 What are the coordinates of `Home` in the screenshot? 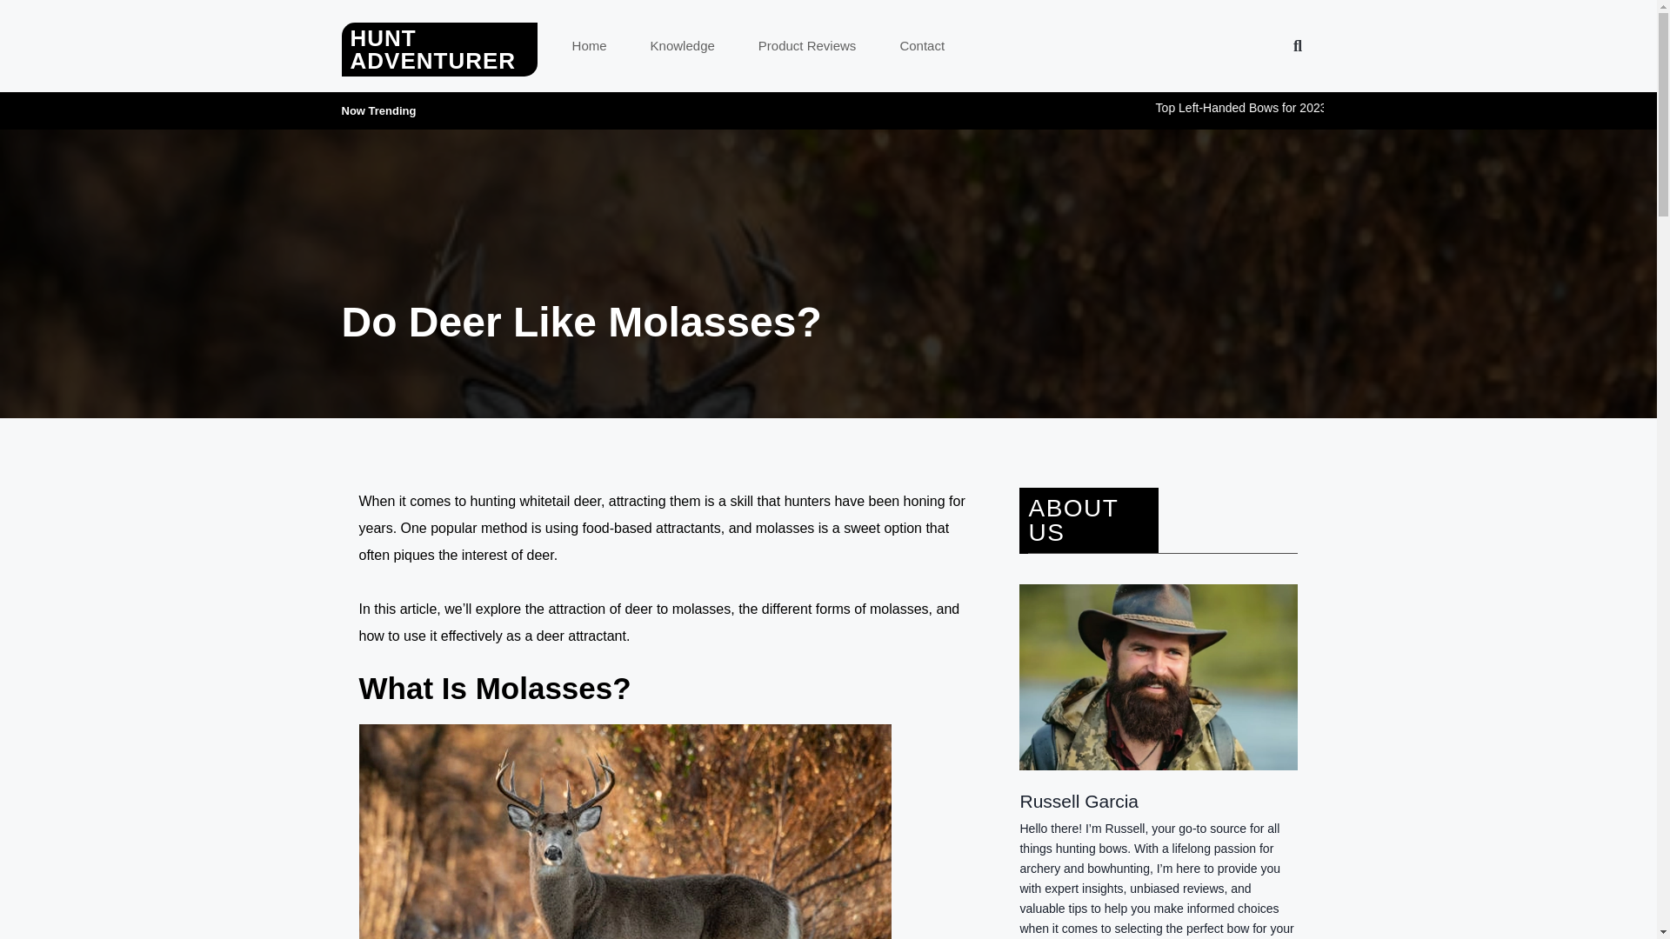 It's located at (590, 45).